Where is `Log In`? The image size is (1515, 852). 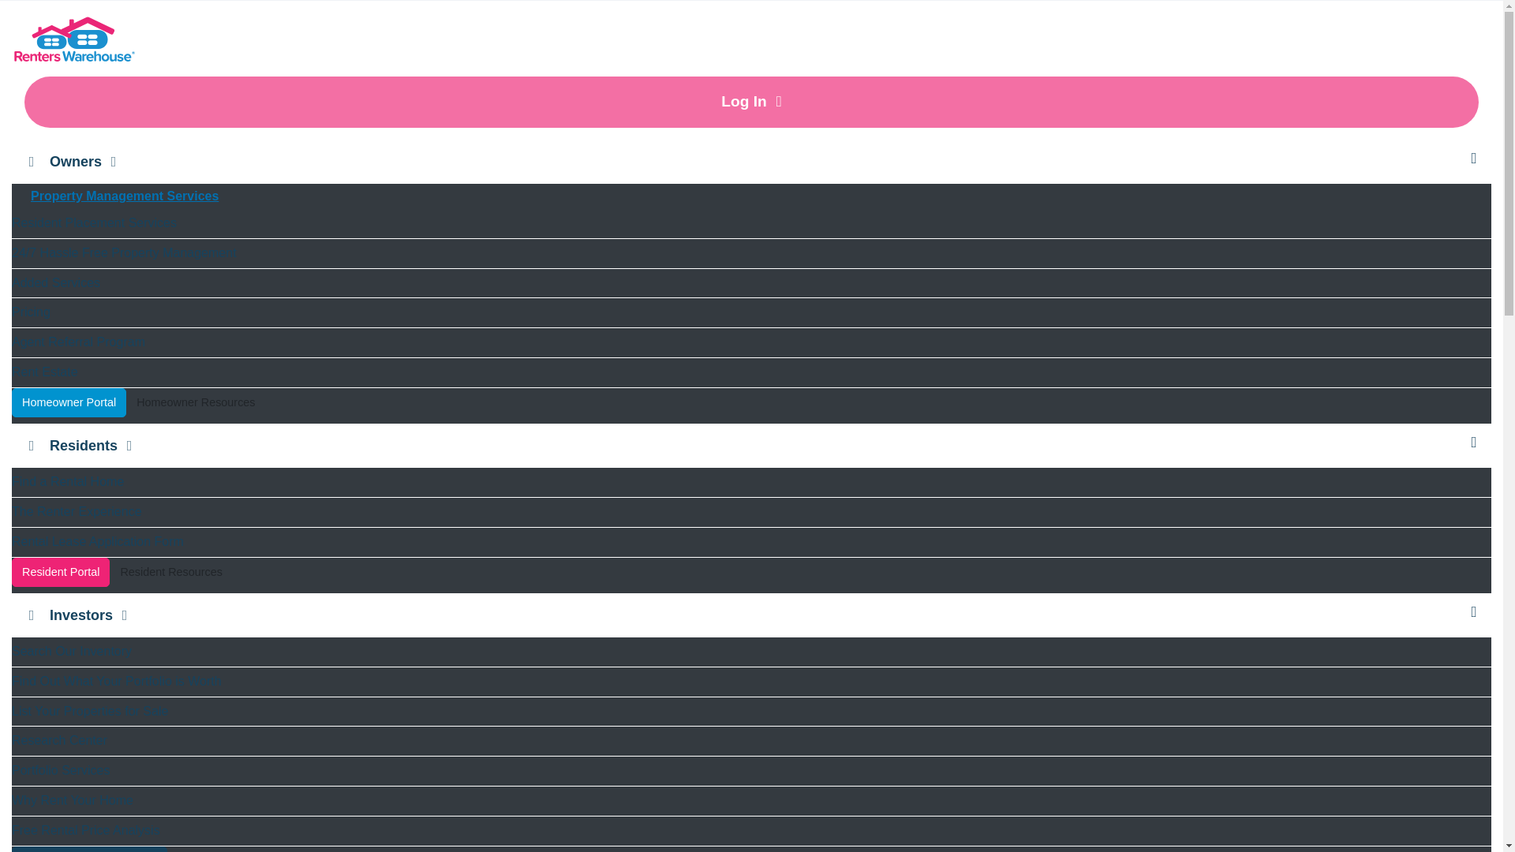 Log In is located at coordinates (219, 849).